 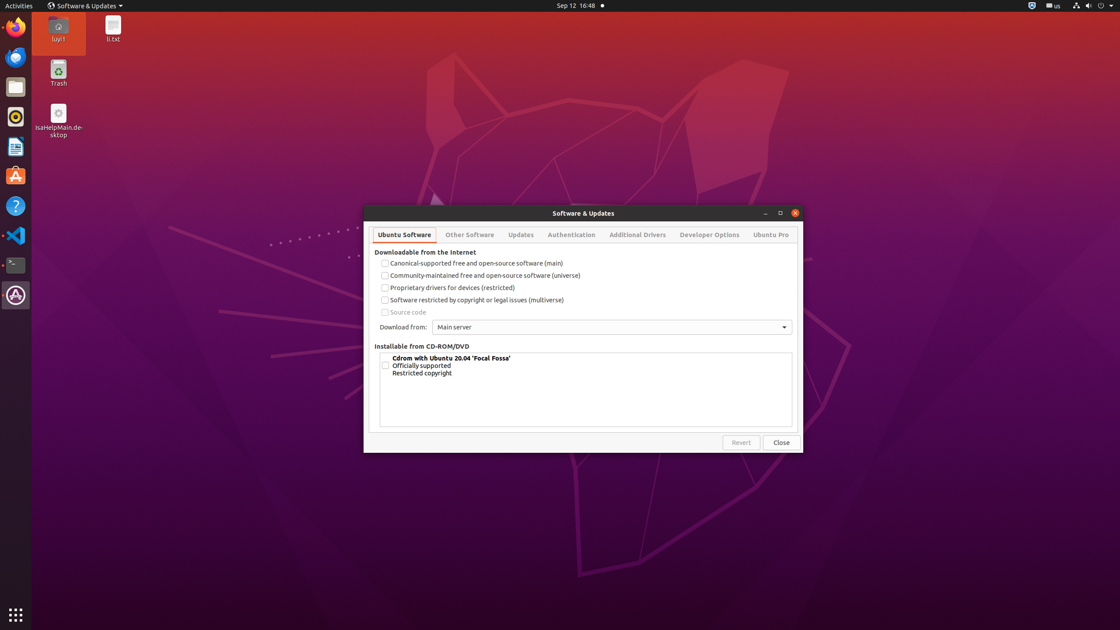 What do you see at coordinates (571, 235) in the screenshot?
I see `Authentication` at bounding box center [571, 235].